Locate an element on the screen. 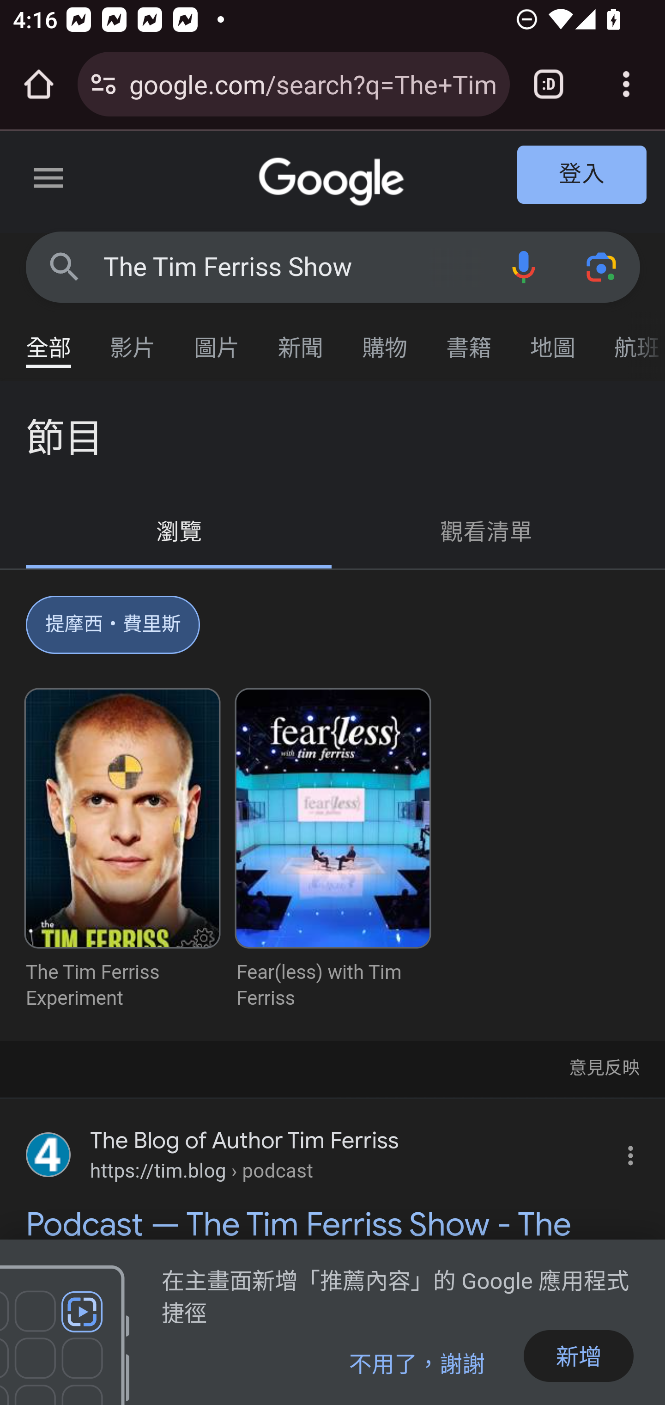 The height and width of the screenshot is (1405, 665). 使用相機或相片搜尋 is located at coordinates (602, 266).